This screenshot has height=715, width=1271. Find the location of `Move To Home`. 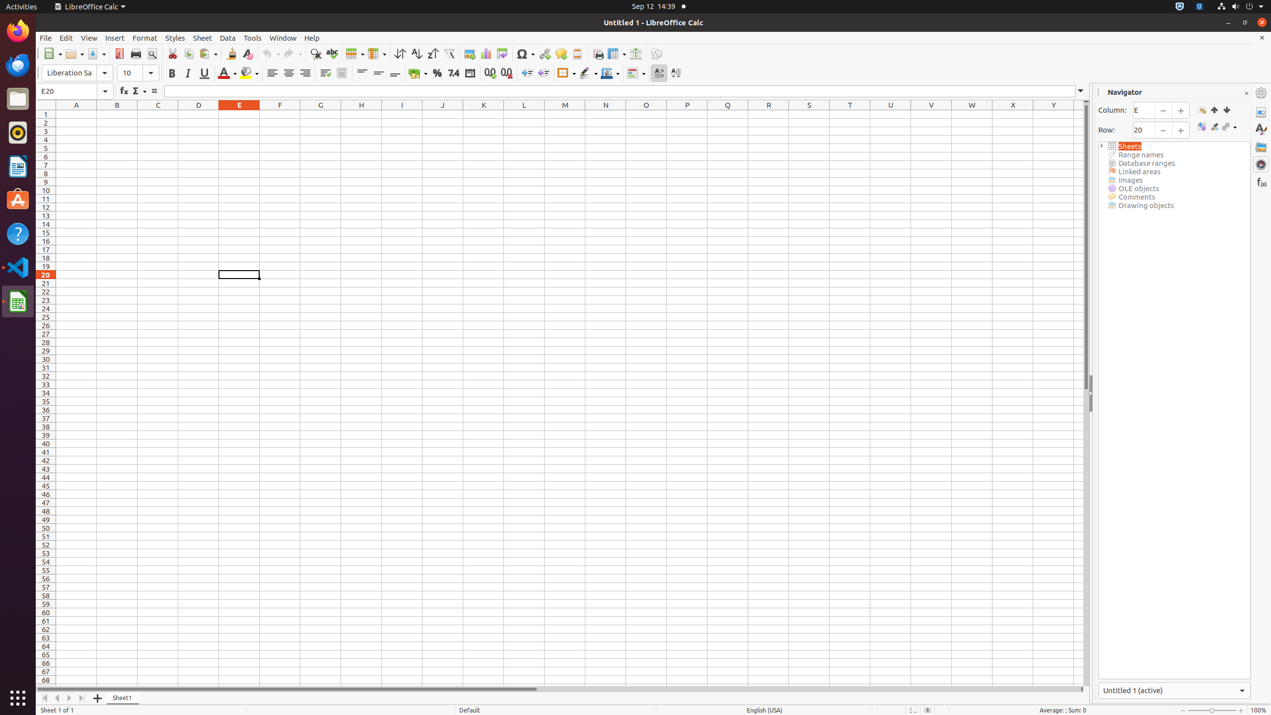

Move To Home is located at coordinates (45, 698).